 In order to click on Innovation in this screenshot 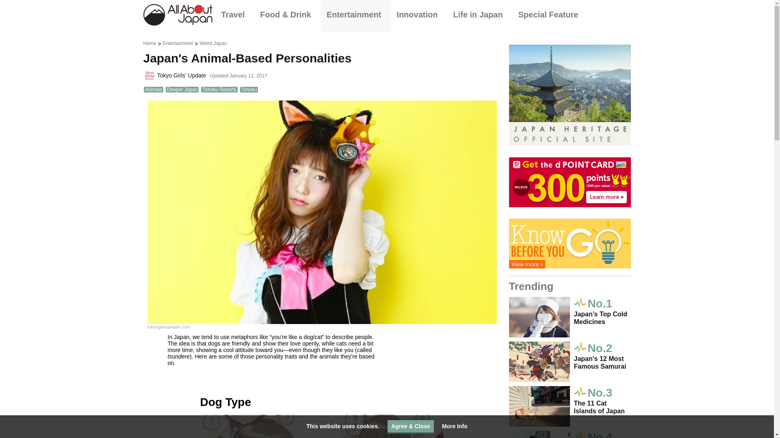, I will do `click(418, 15)`.